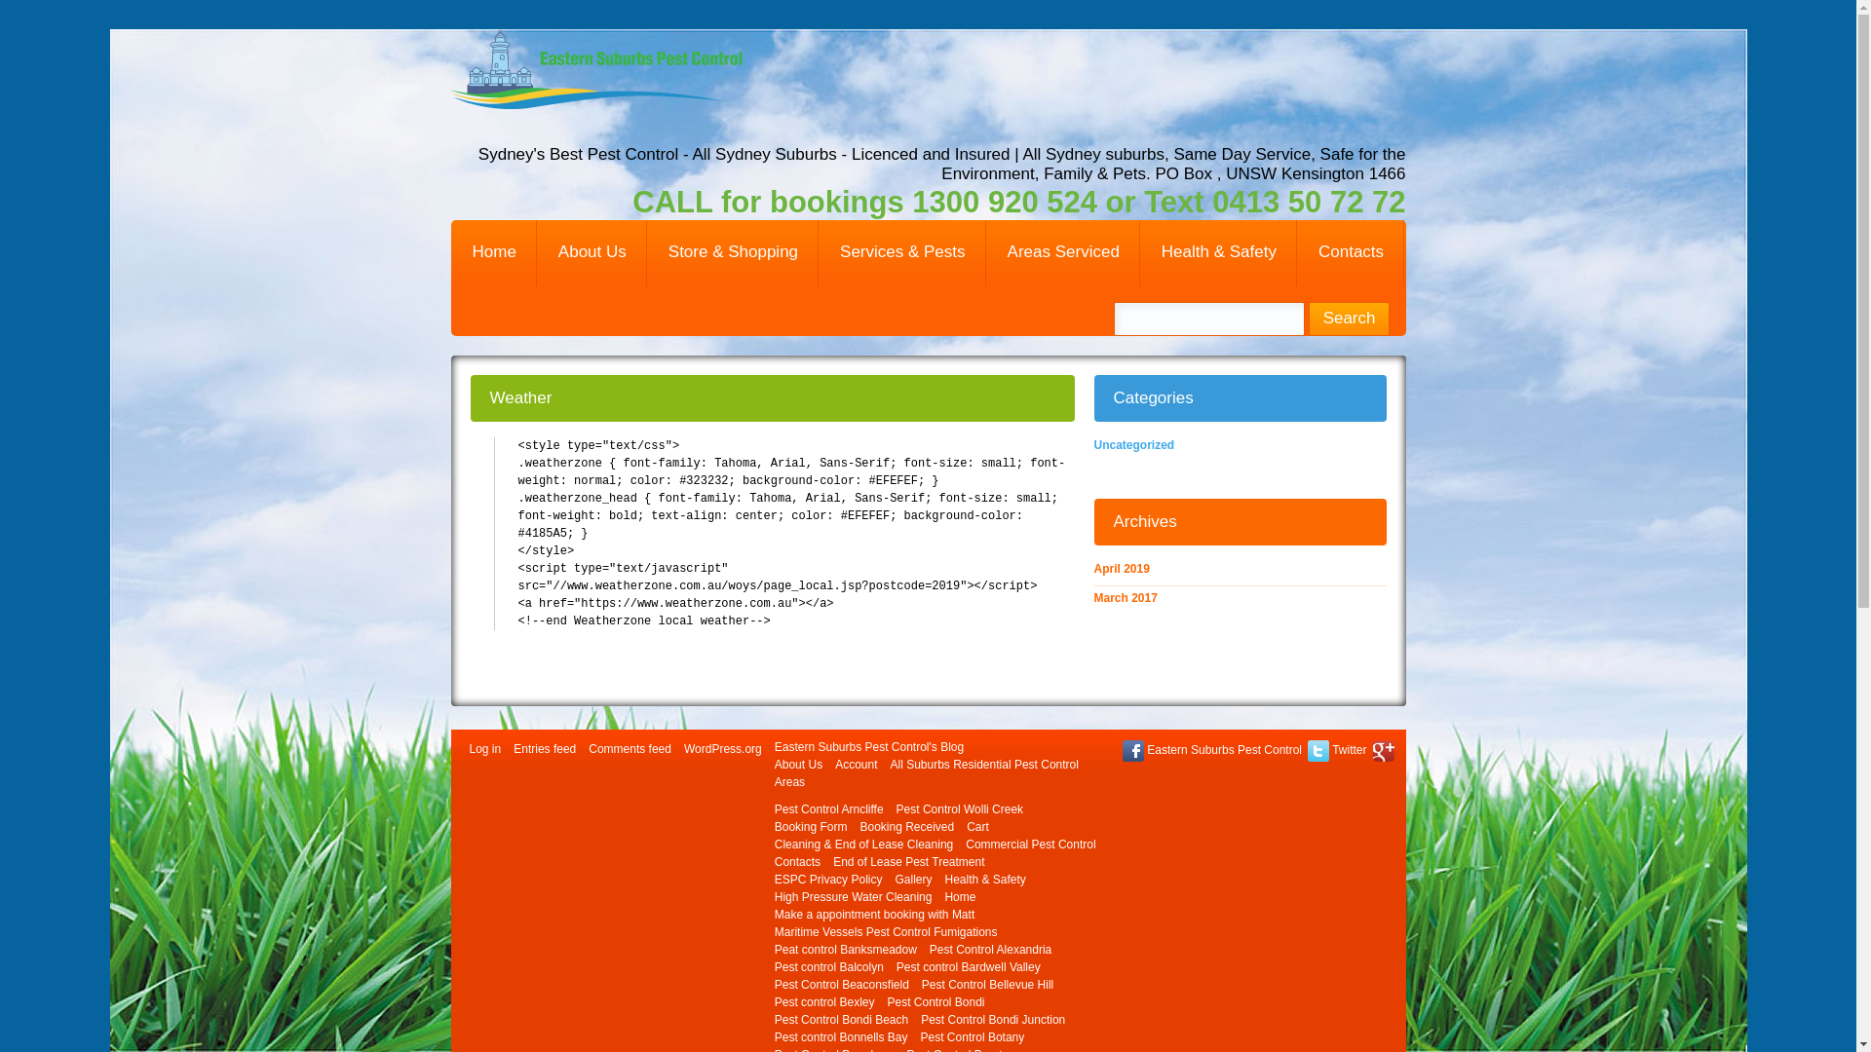 Image resolution: width=1871 pixels, height=1052 pixels. What do you see at coordinates (908, 862) in the screenshot?
I see `End of Lease Pest Treatment` at bounding box center [908, 862].